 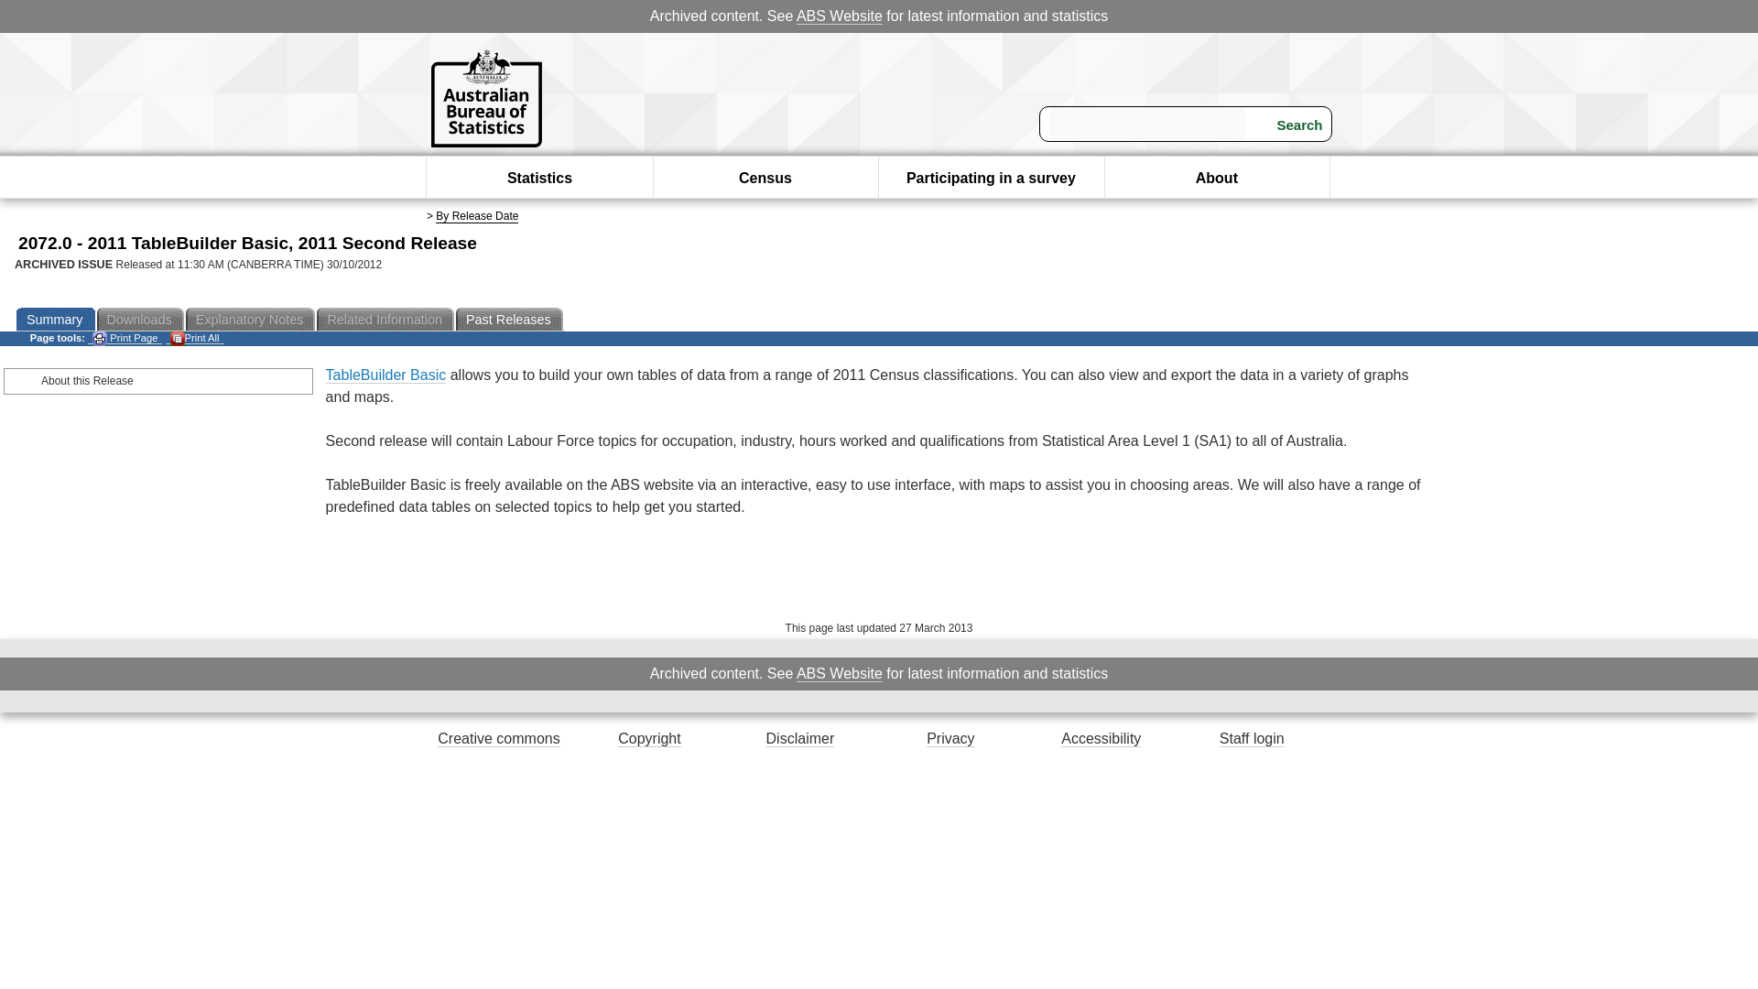 I want to click on Privacy, so click(x=950, y=739).